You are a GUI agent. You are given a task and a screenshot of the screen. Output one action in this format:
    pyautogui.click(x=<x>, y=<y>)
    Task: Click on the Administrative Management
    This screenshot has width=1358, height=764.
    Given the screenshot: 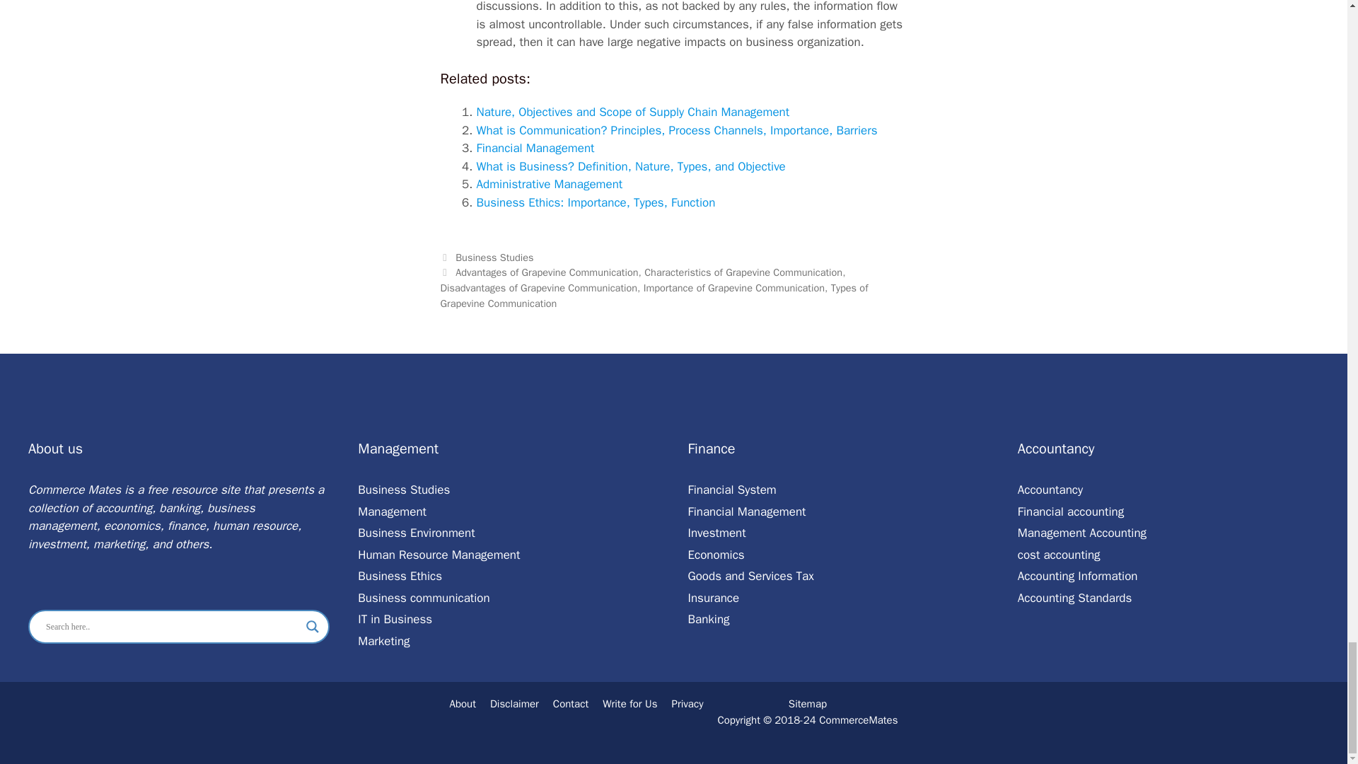 What is the action you would take?
    pyautogui.click(x=550, y=184)
    